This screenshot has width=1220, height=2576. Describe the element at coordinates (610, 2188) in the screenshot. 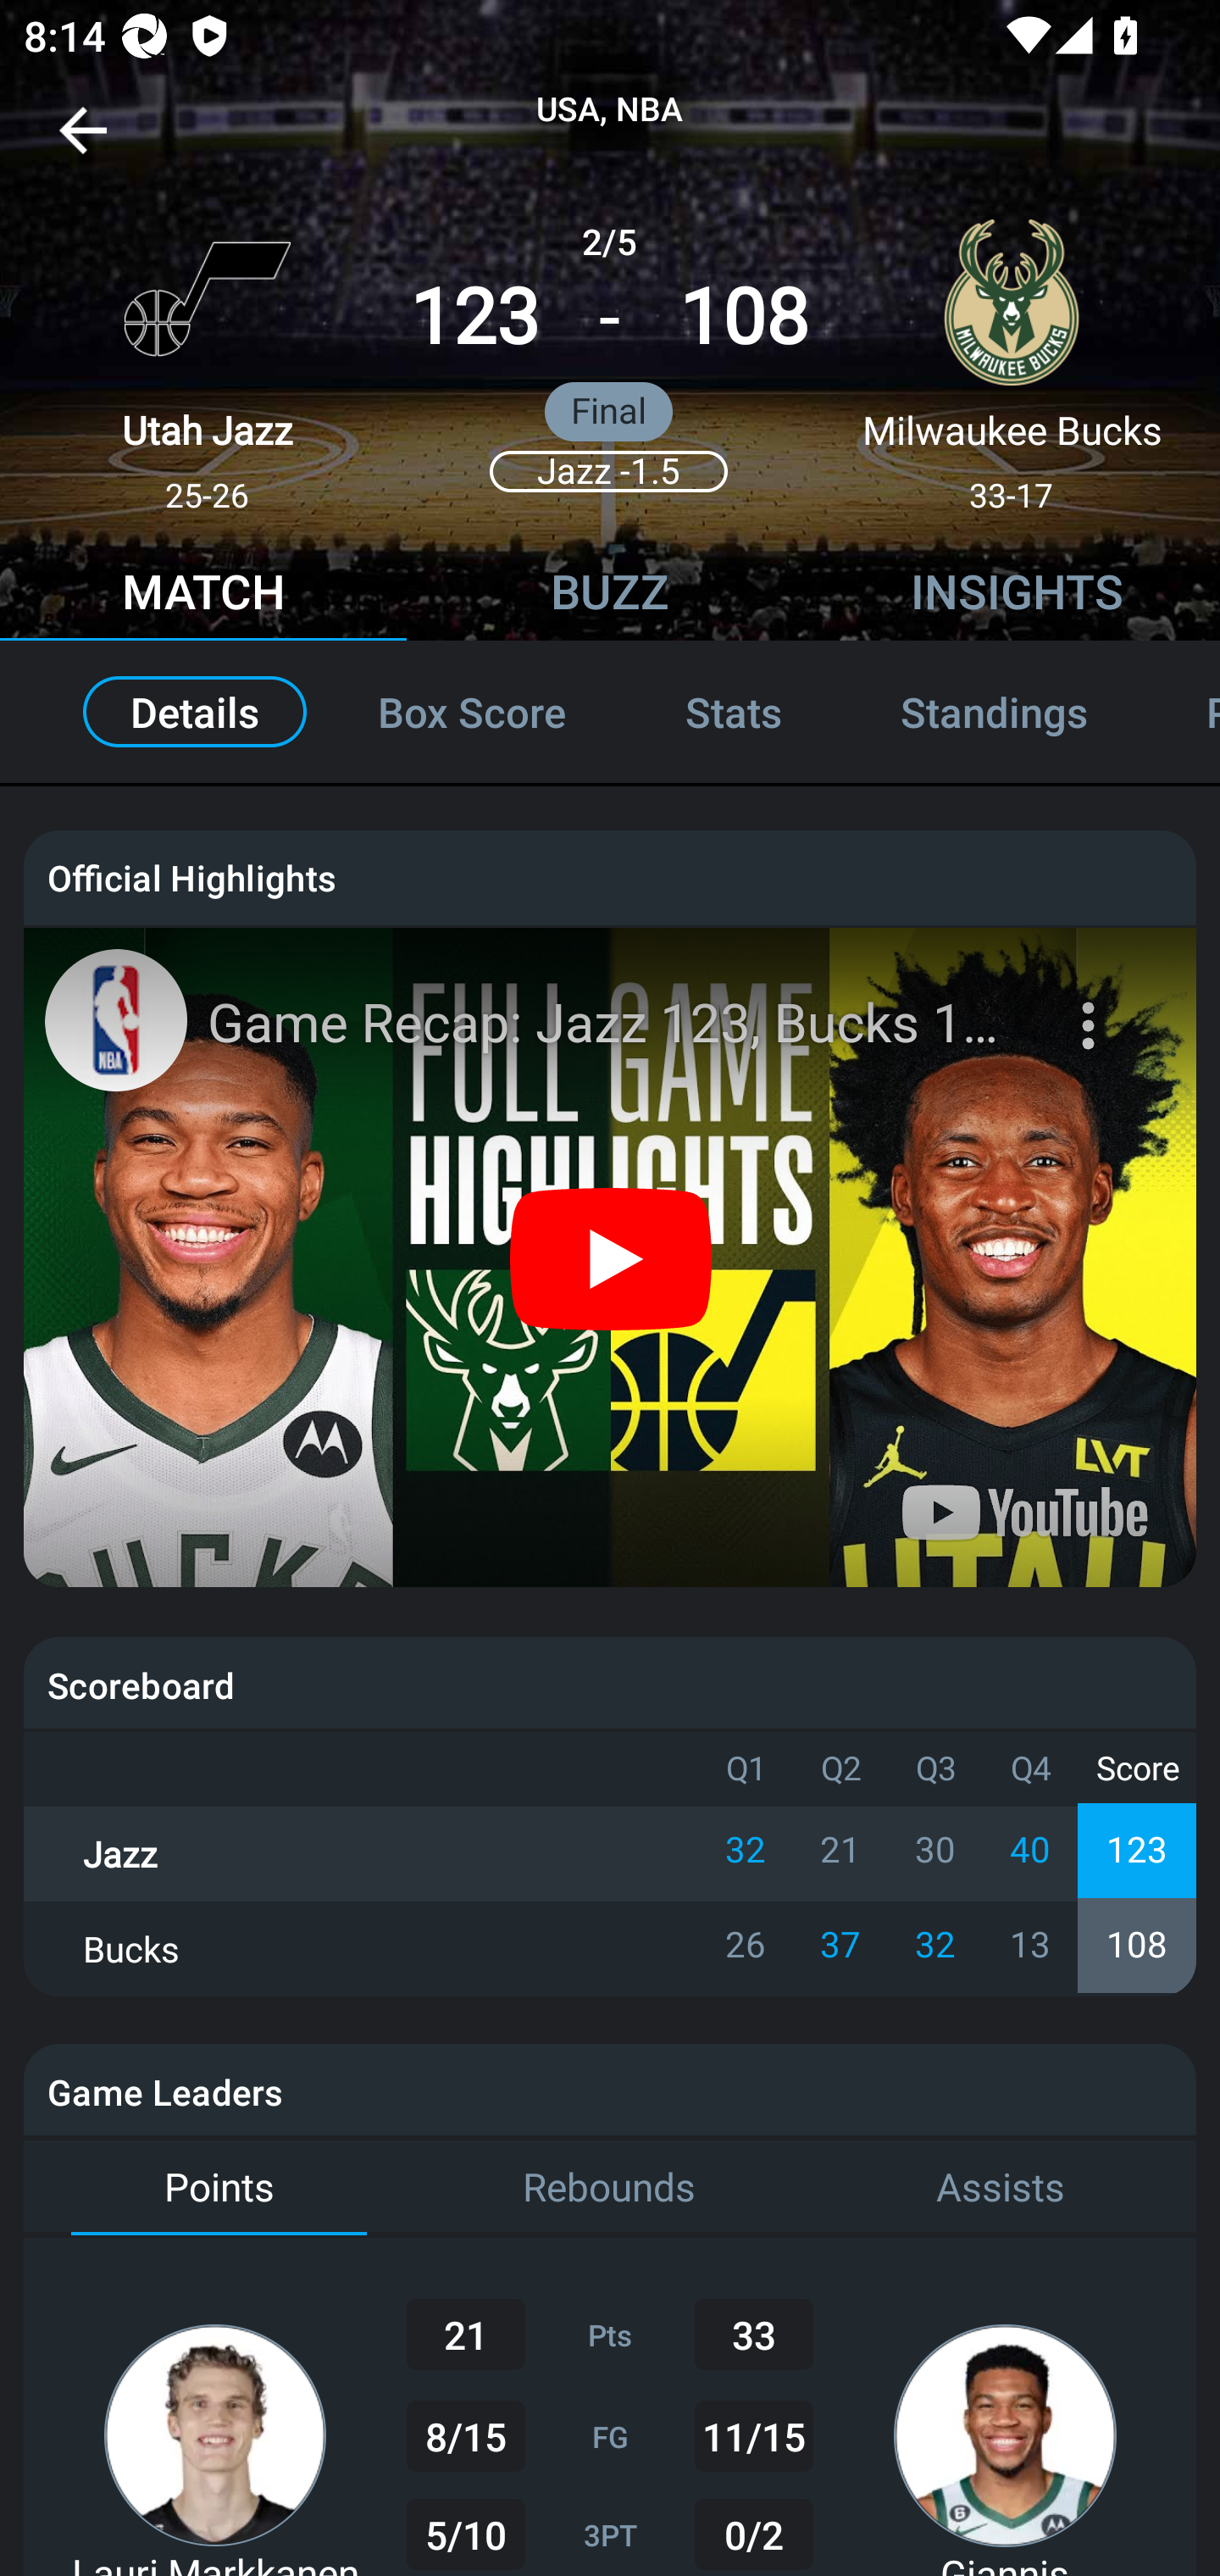

I see `Rebounds` at that location.